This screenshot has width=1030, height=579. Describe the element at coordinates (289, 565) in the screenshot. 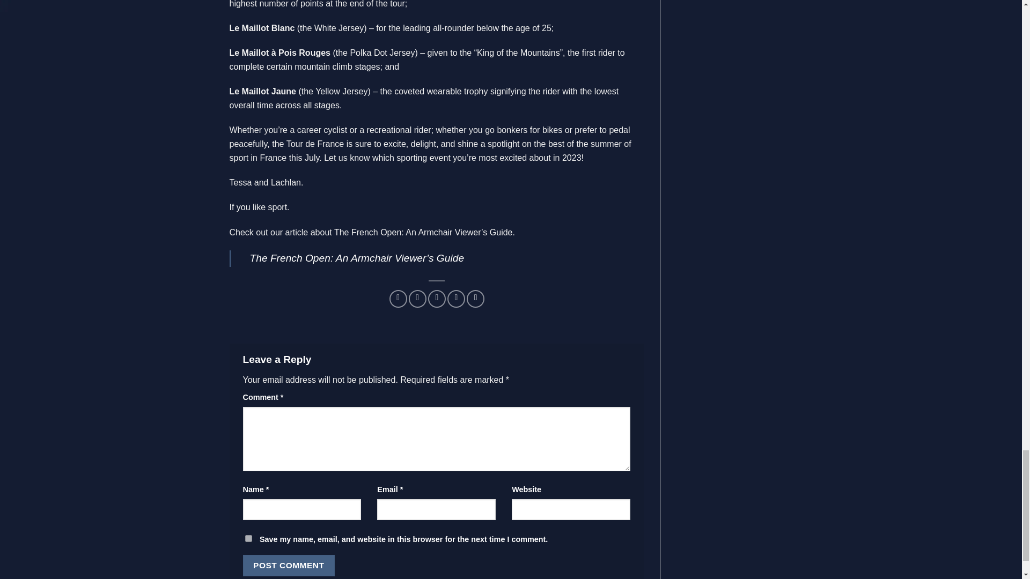

I see `Post Comment` at that location.